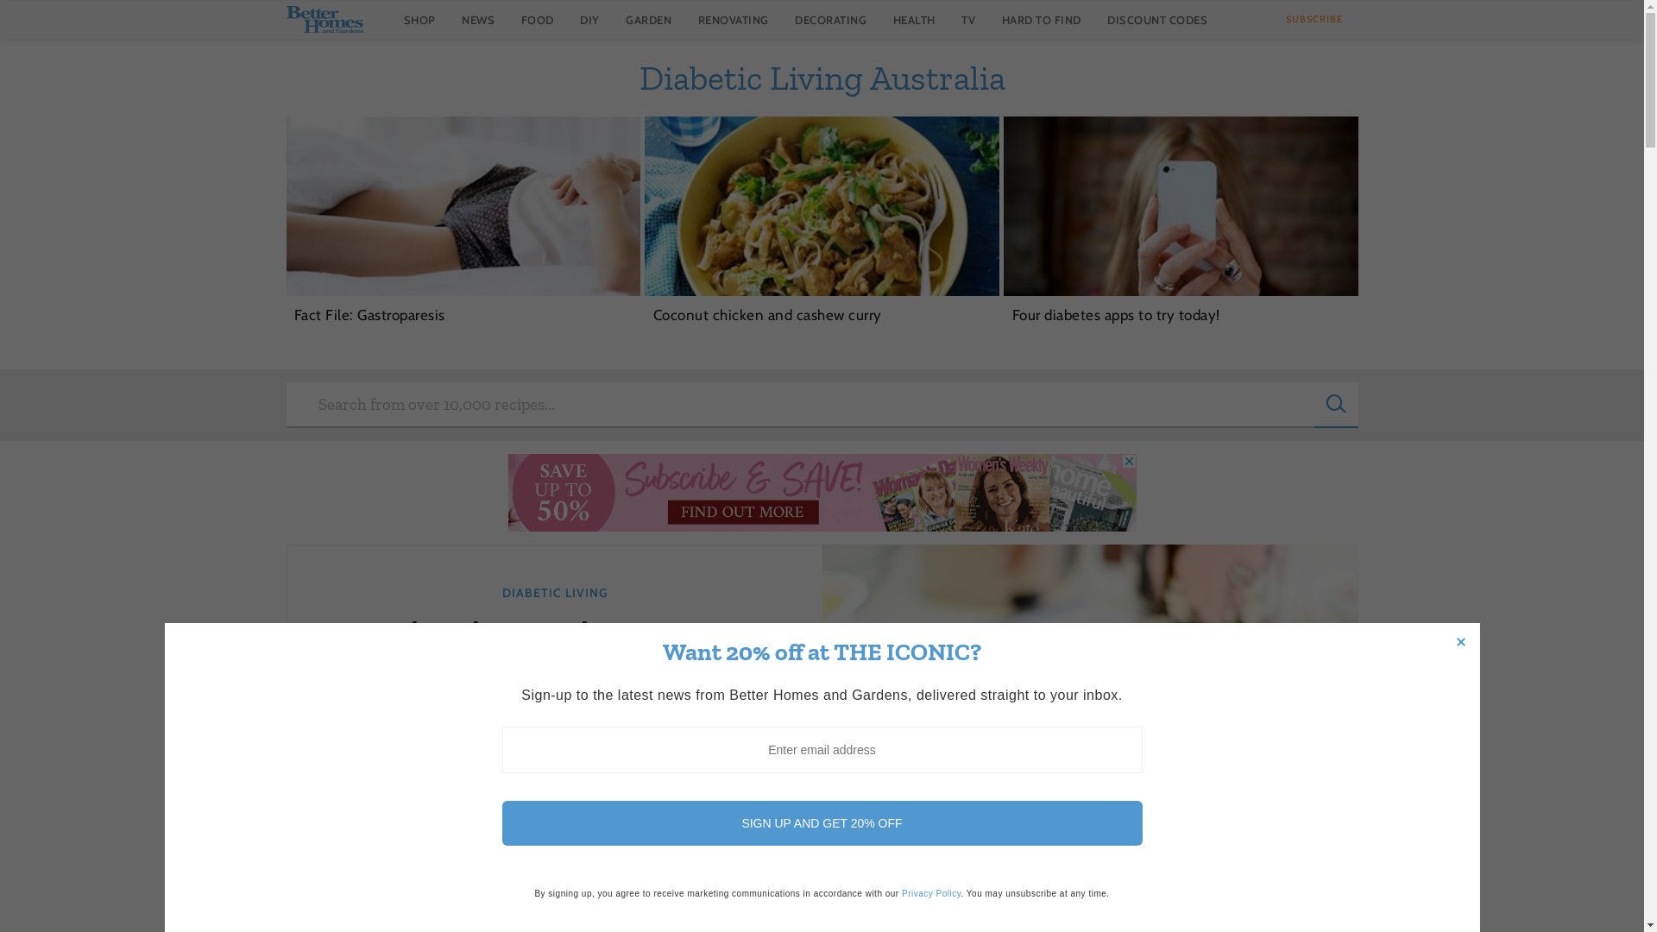 The width and height of the screenshot is (1657, 932). Describe the element at coordinates (590, 19) in the screenshot. I see `DIY` at that location.